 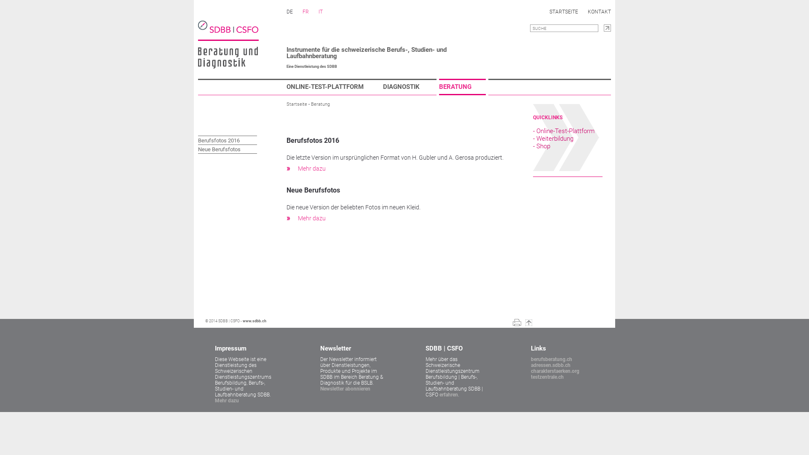 What do you see at coordinates (564, 12) in the screenshot?
I see `STARTSEITE` at bounding box center [564, 12].